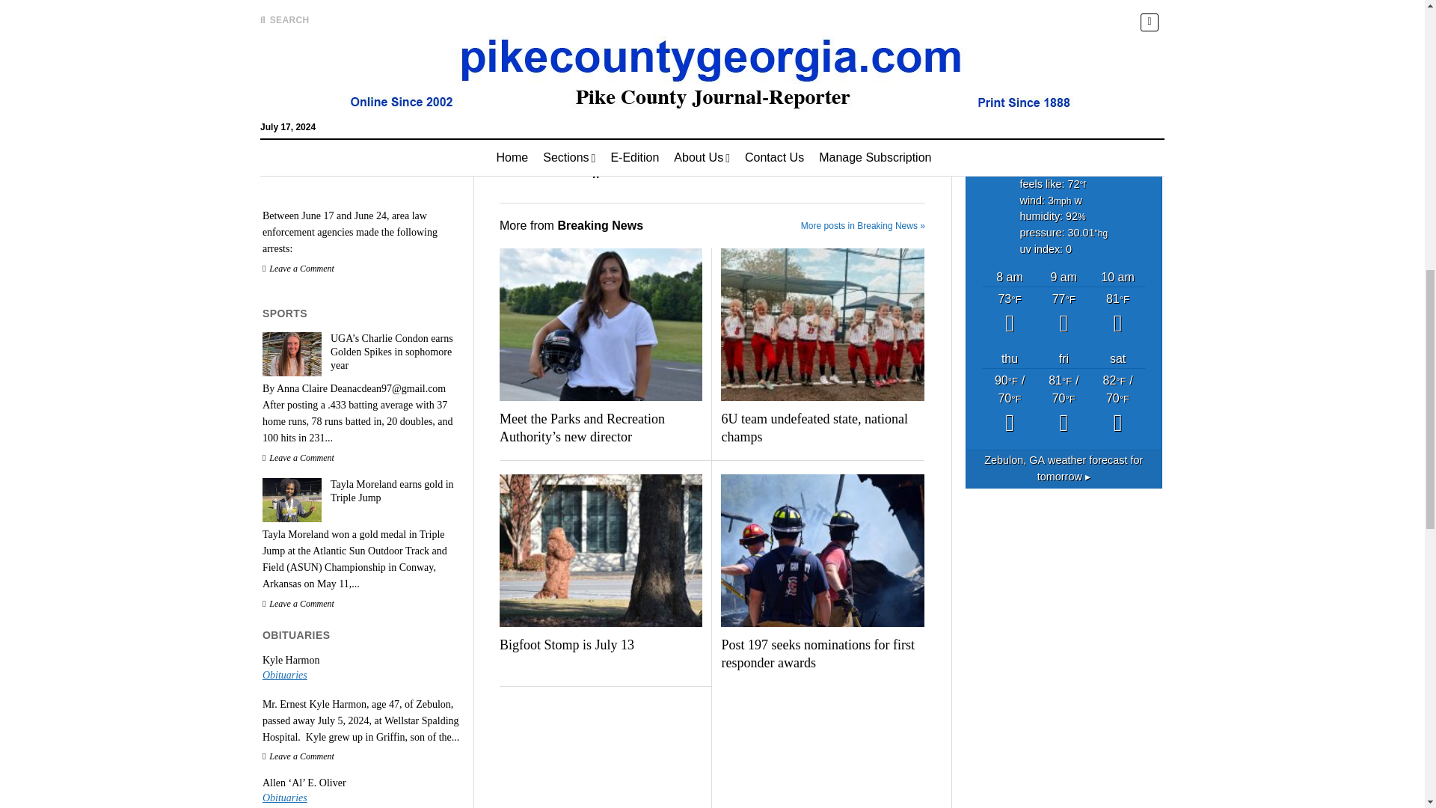 The image size is (1436, 808). What do you see at coordinates (598, 120) in the screenshot?
I see `View all posts in Breaking News` at bounding box center [598, 120].